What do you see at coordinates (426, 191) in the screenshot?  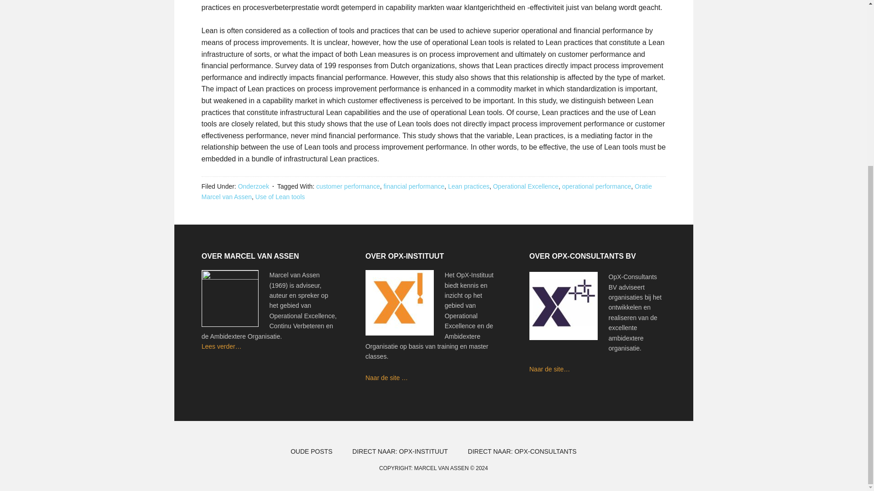 I see `Oratie Marcel van Assen` at bounding box center [426, 191].